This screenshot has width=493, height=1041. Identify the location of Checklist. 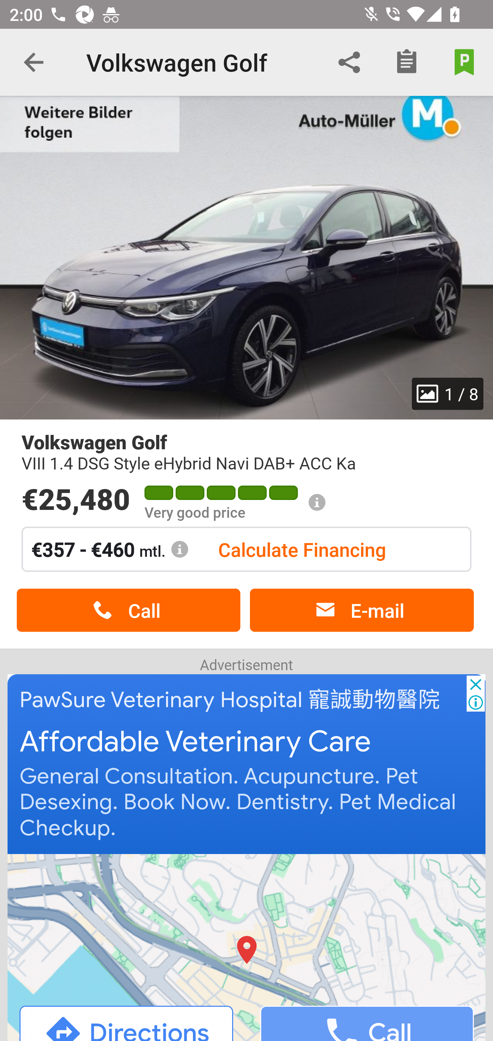
(407, 62).